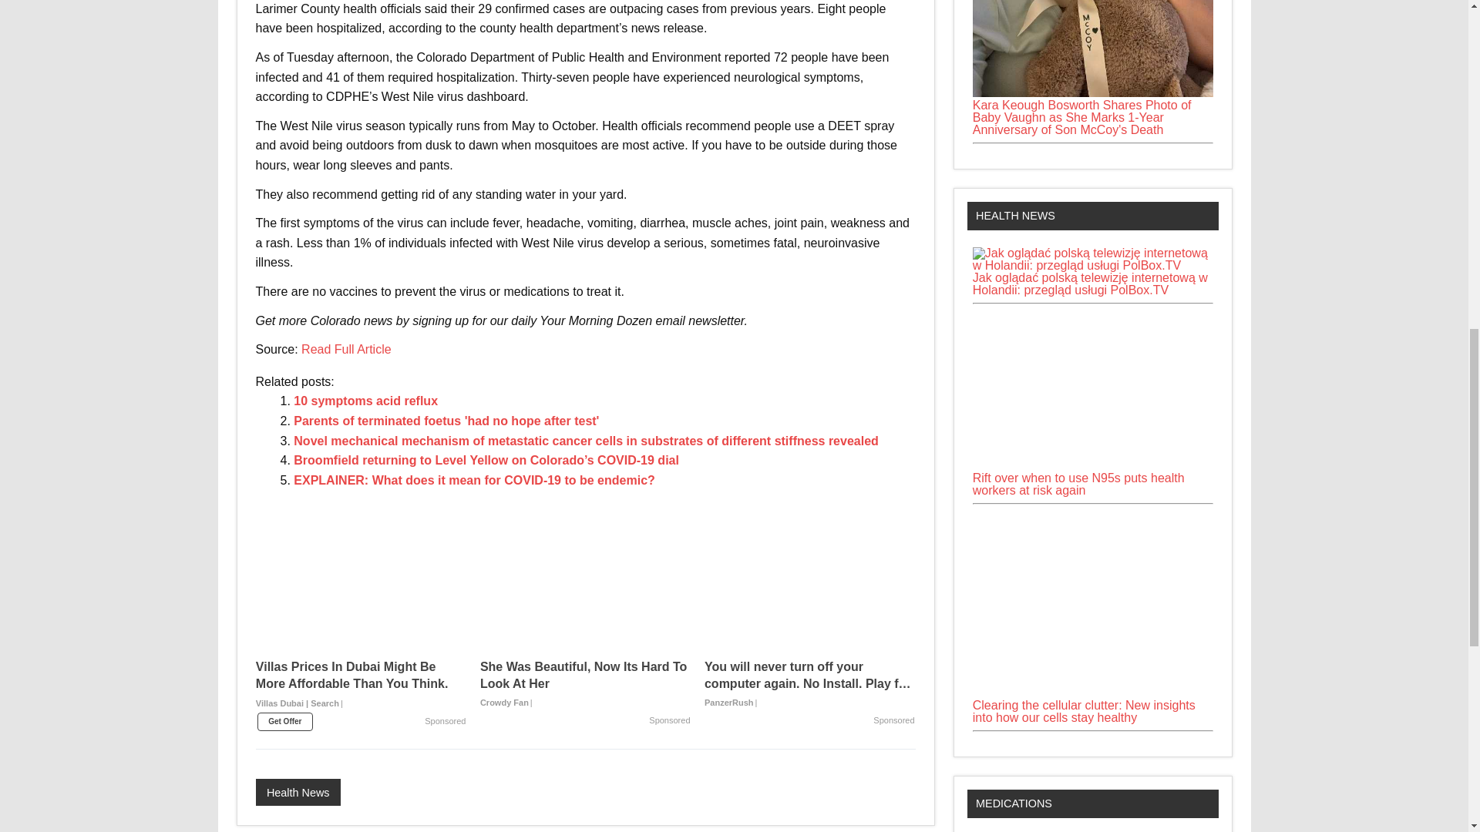 The width and height of the screenshot is (1480, 832). I want to click on She Was Beautiful, Now Its Hard To Look At Her, so click(585, 685).